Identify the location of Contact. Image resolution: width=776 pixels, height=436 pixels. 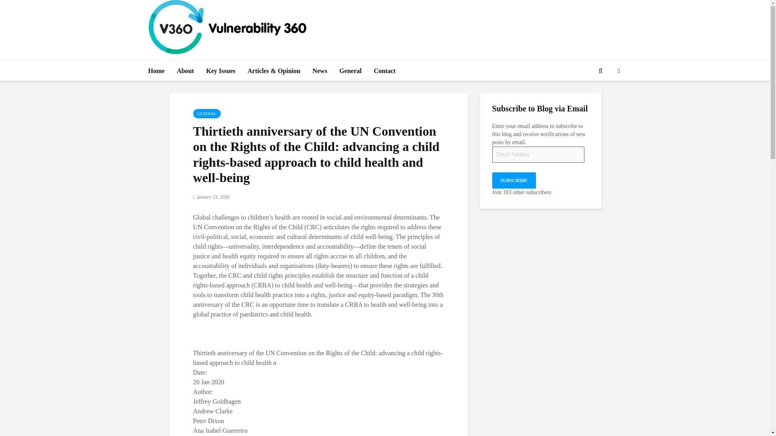
(385, 71).